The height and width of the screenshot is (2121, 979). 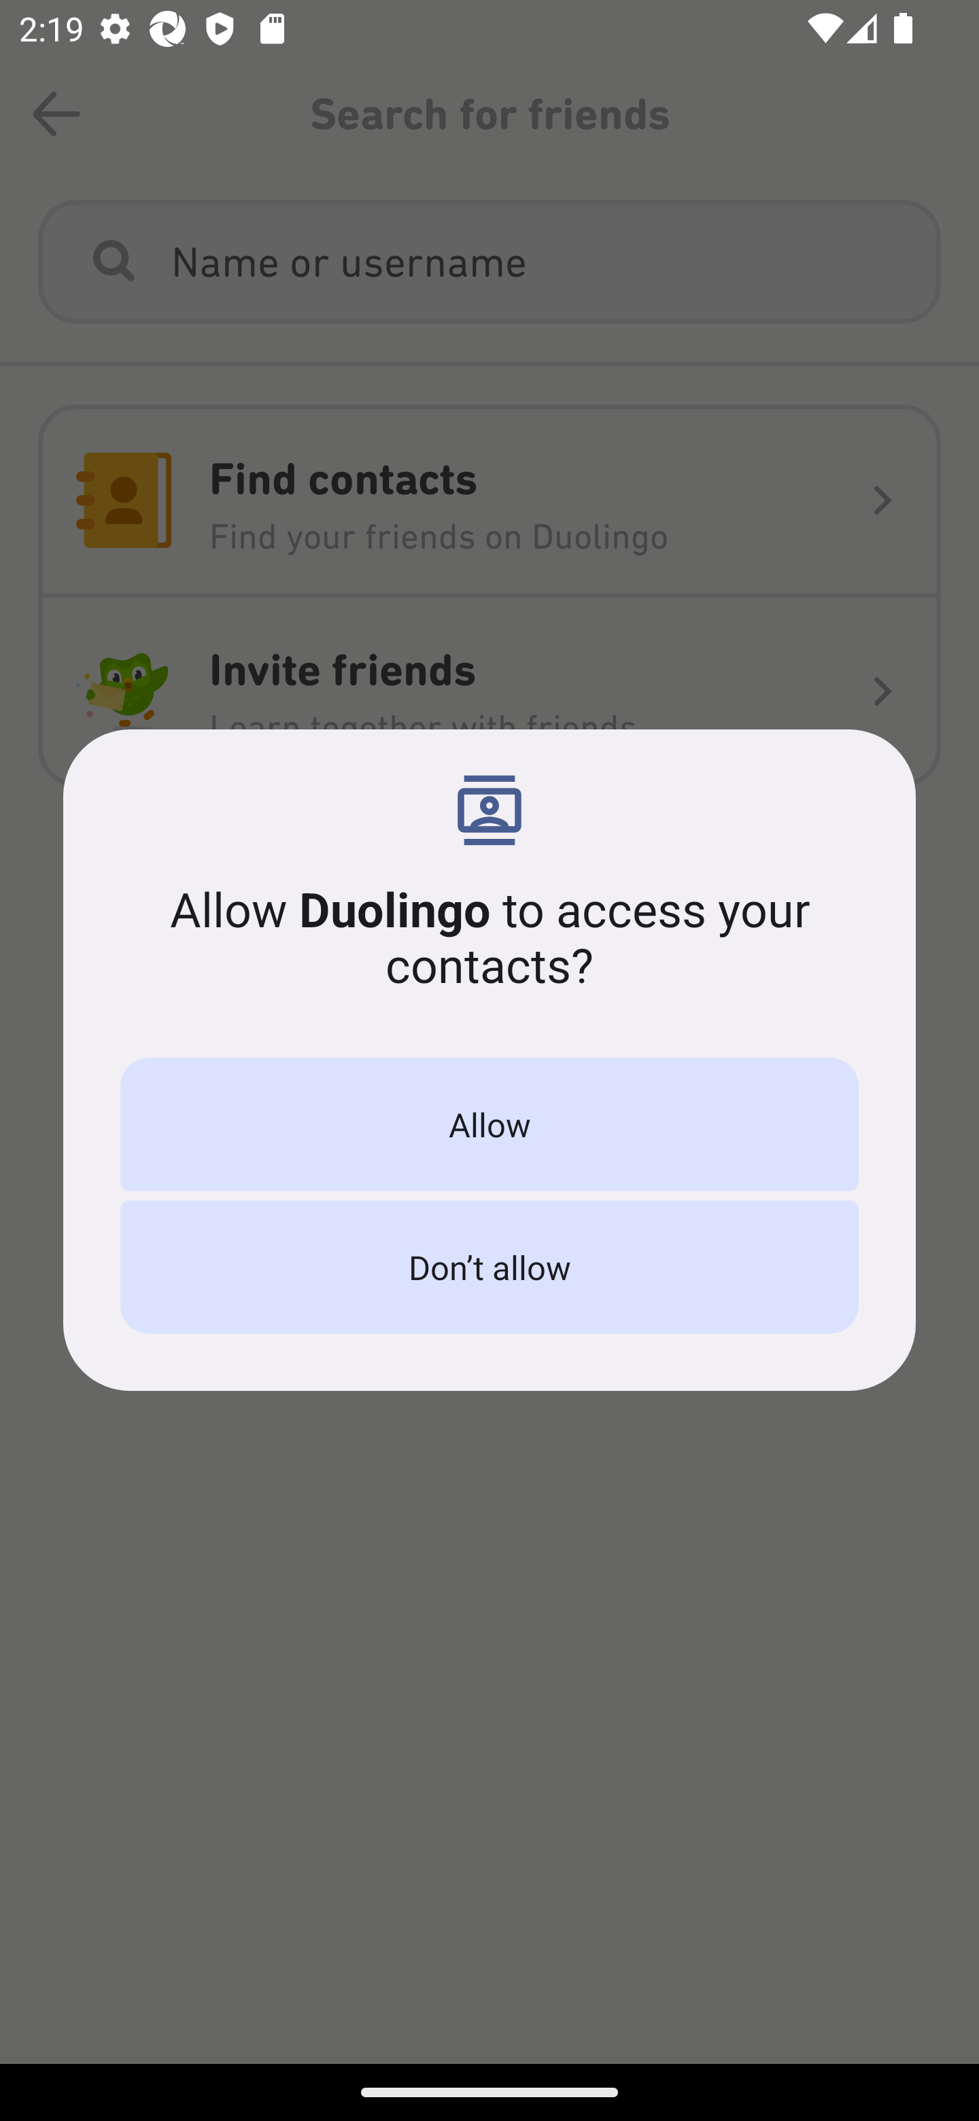 I want to click on Don’t allow, so click(x=489, y=1267).